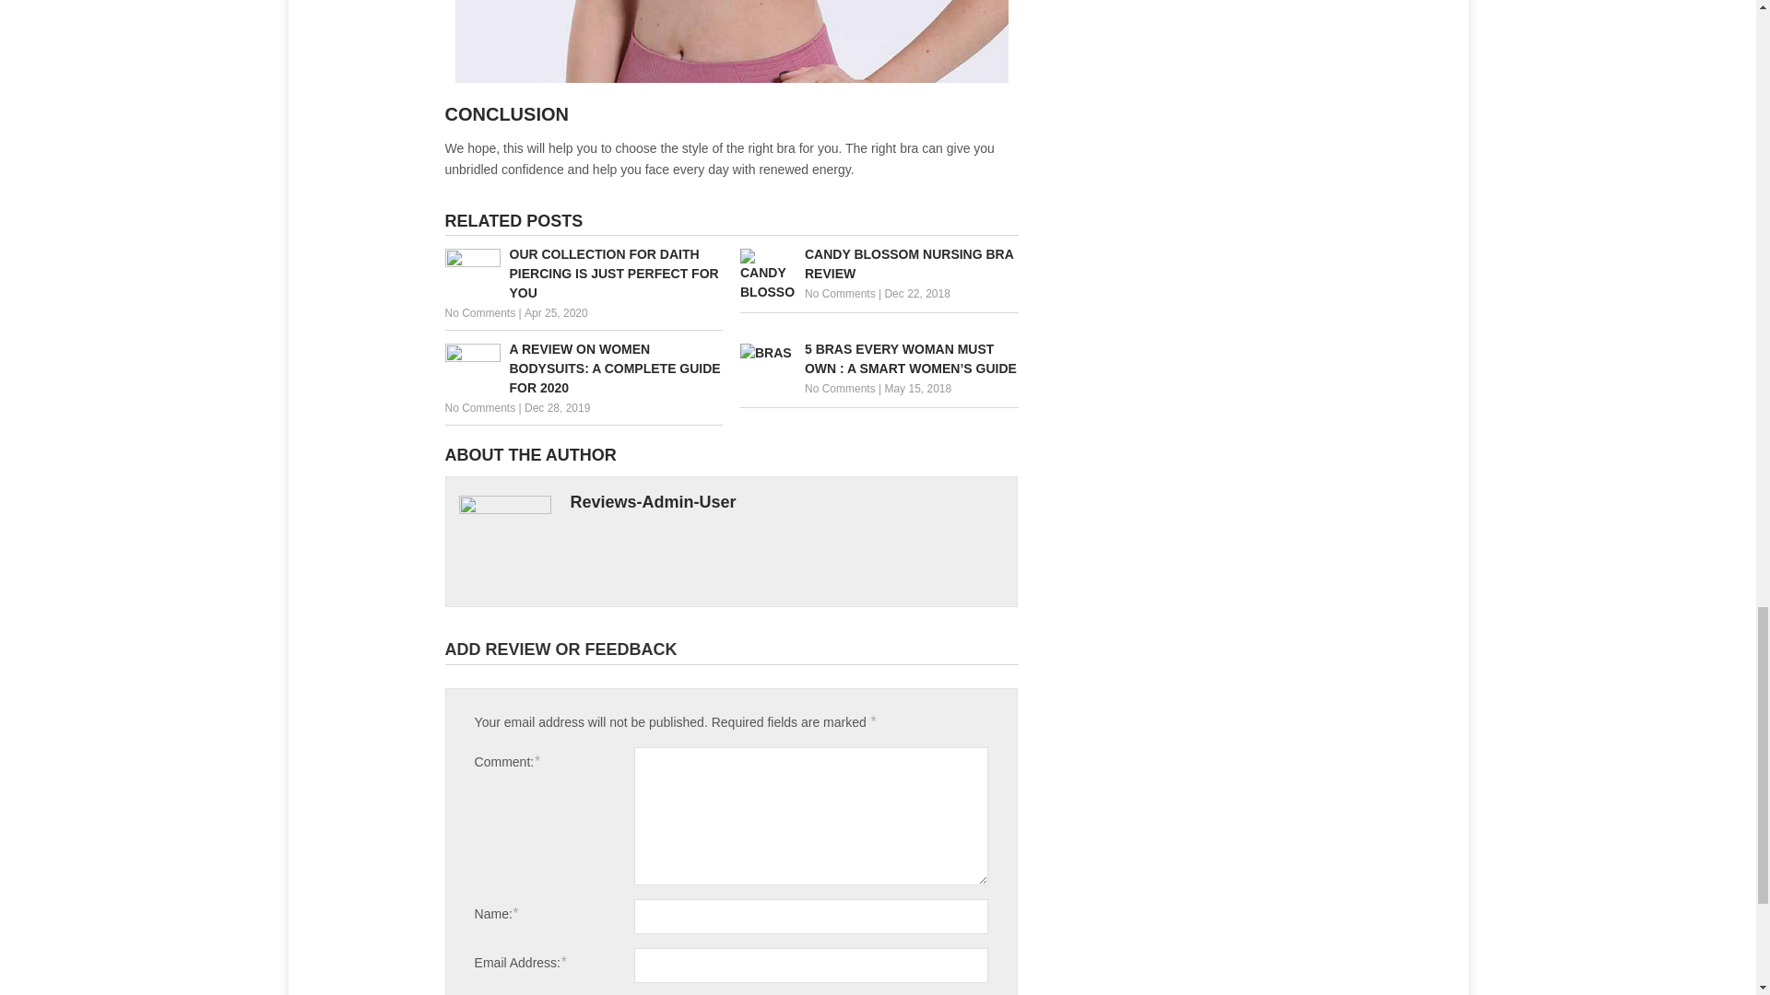  What do you see at coordinates (879, 263) in the screenshot?
I see `CANDY BLOSSOM NURSING BRA REVIEW` at bounding box center [879, 263].